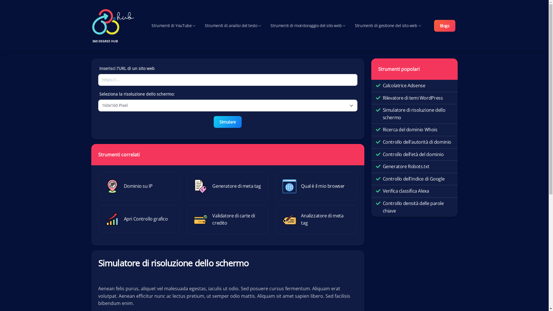 The width and height of the screenshot is (553, 311). I want to click on Apri Controllo grafico, so click(139, 219).